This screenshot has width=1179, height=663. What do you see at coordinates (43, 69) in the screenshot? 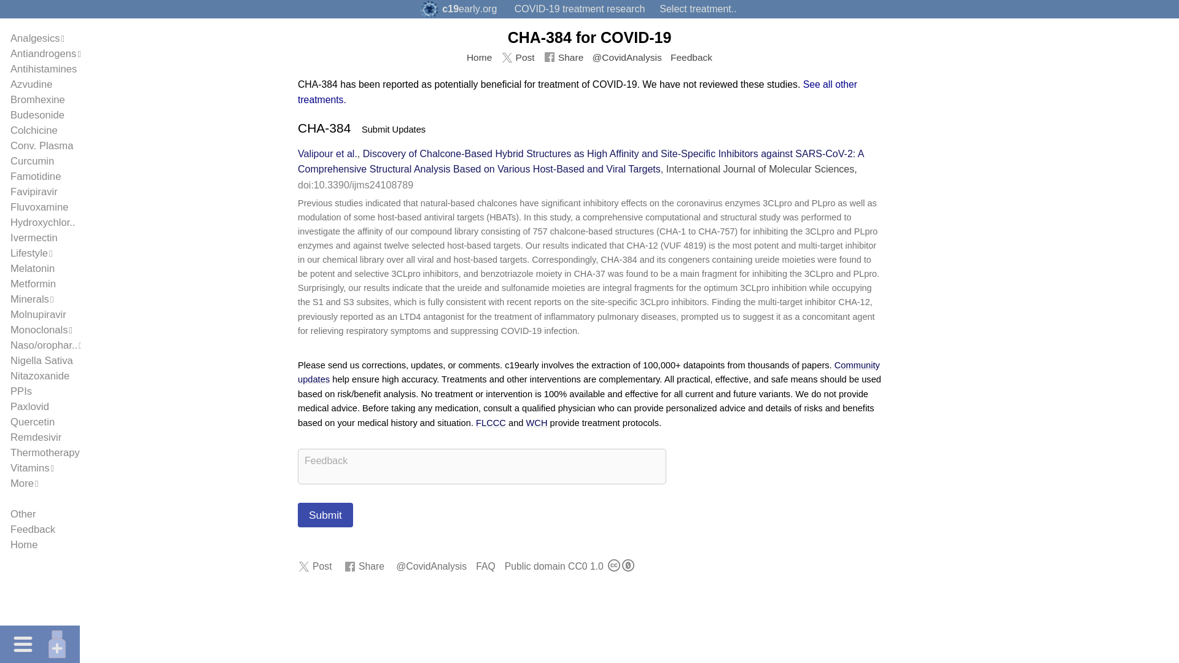
I see `Antihistamines` at bounding box center [43, 69].